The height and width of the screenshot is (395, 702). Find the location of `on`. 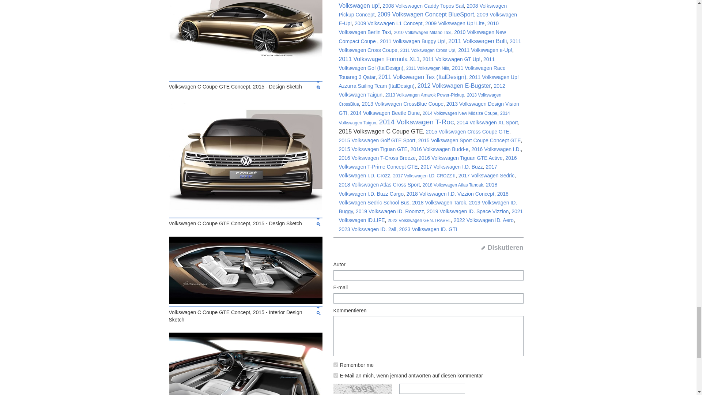

on is located at coordinates (336, 375).